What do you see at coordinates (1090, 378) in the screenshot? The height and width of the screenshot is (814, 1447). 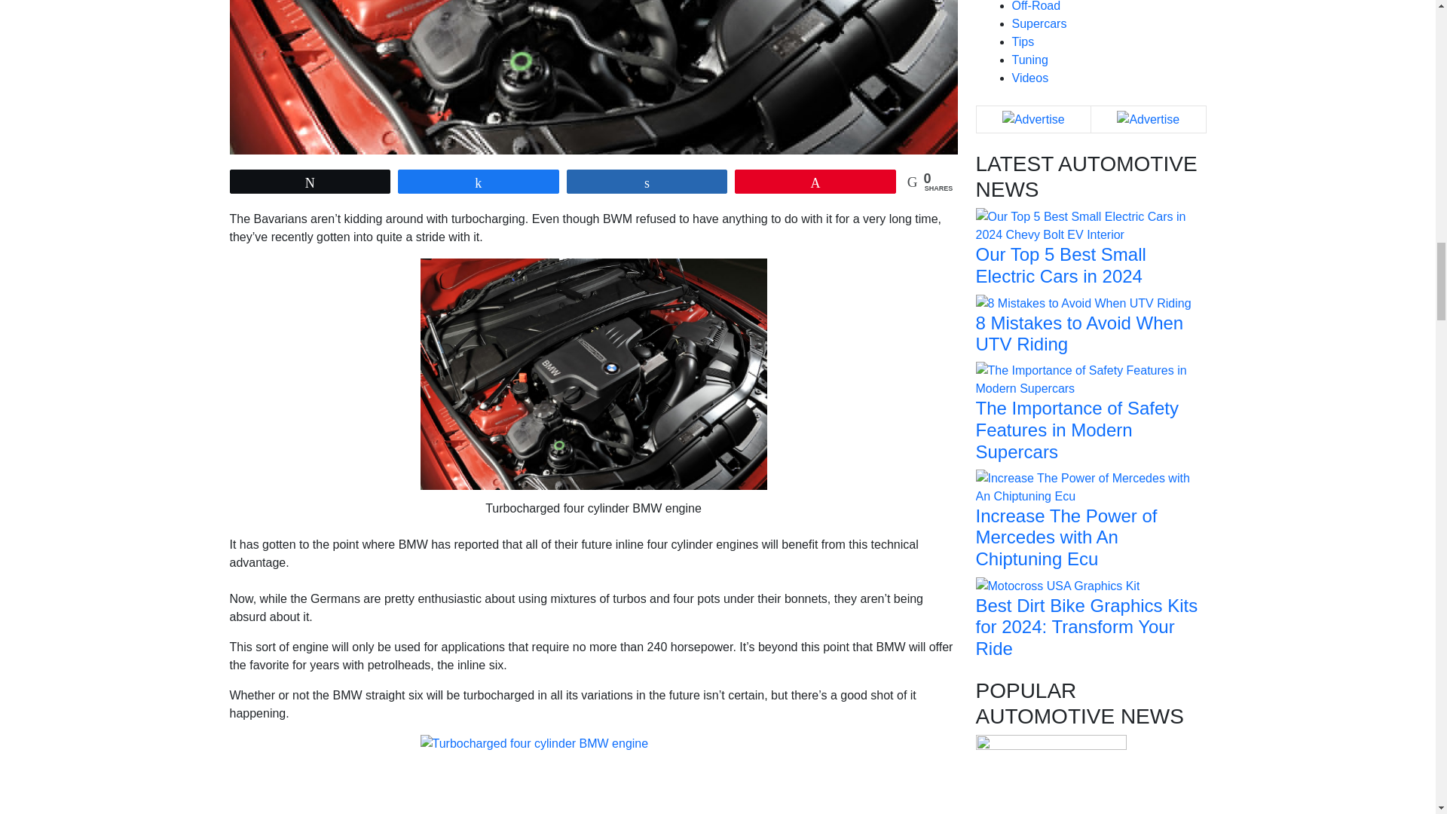 I see `The Importance of Safety Features in Modern Supercars` at bounding box center [1090, 378].